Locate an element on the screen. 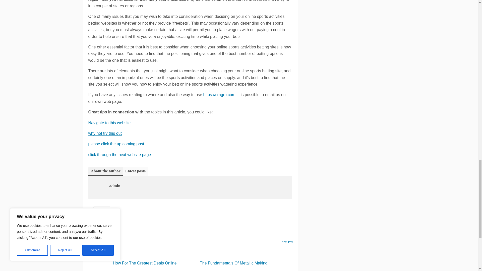 The height and width of the screenshot is (271, 482). Navigate to this website is located at coordinates (244, 256).